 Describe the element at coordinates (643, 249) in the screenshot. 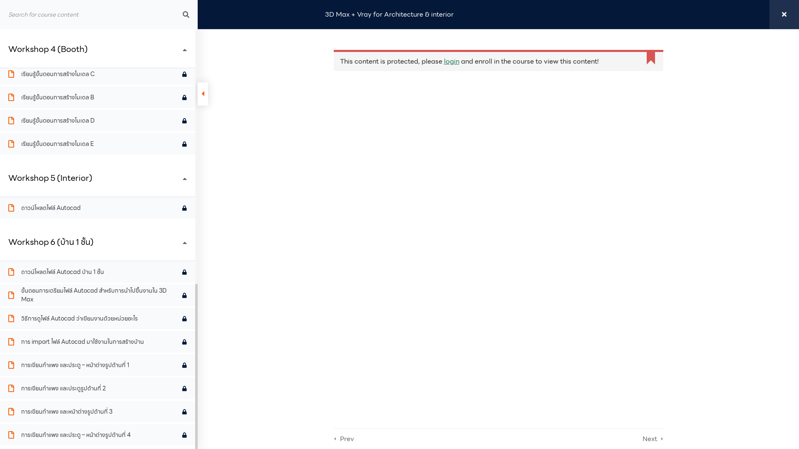

I see `Refund Policy` at that location.